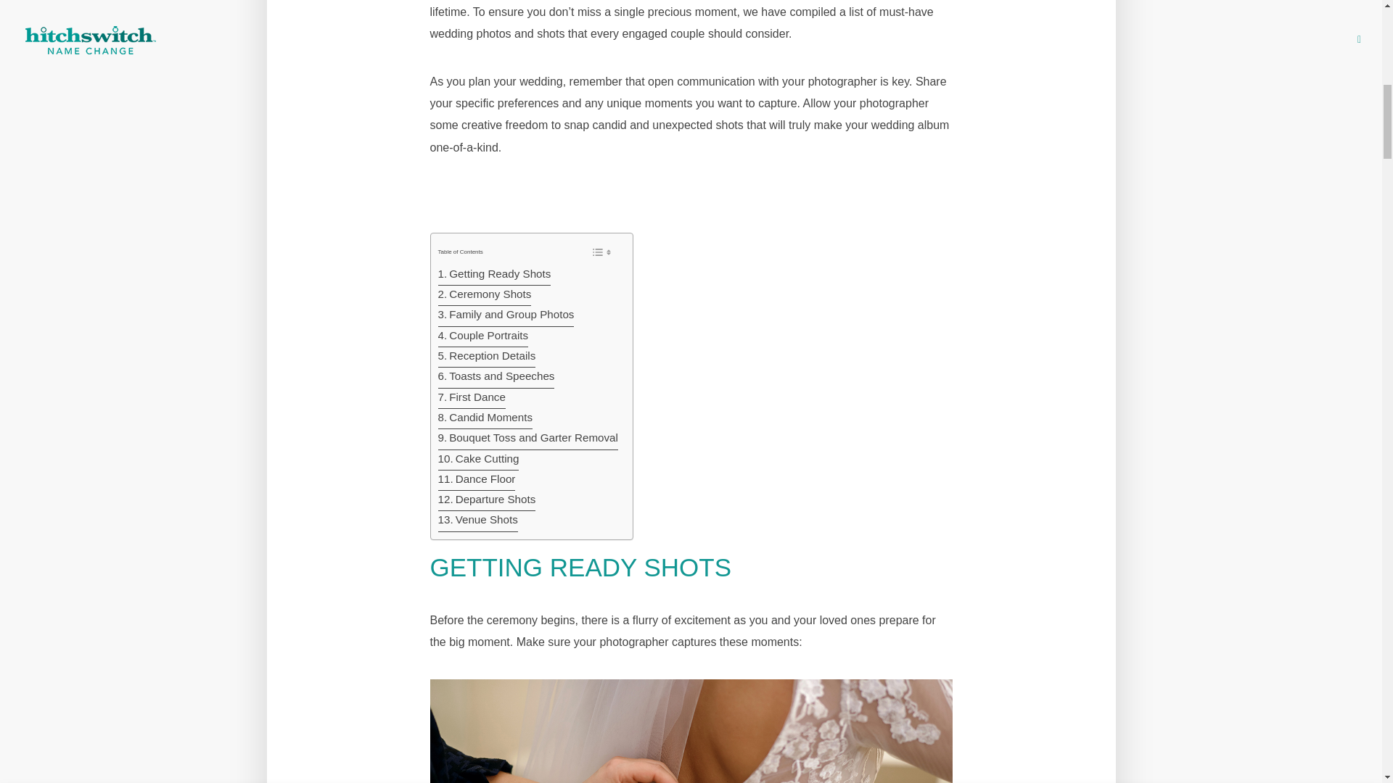 This screenshot has height=783, width=1393. Describe the element at coordinates (486, 418) in the screenshot. I see `Candid Moments` at that location.